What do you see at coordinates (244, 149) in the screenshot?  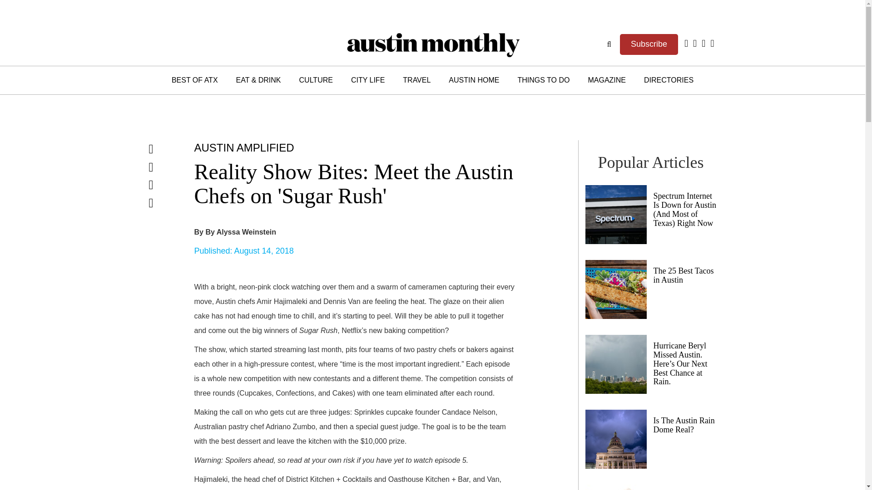 I see `AUSTIN AMPLIFIED` at bounding box center [244, 149].